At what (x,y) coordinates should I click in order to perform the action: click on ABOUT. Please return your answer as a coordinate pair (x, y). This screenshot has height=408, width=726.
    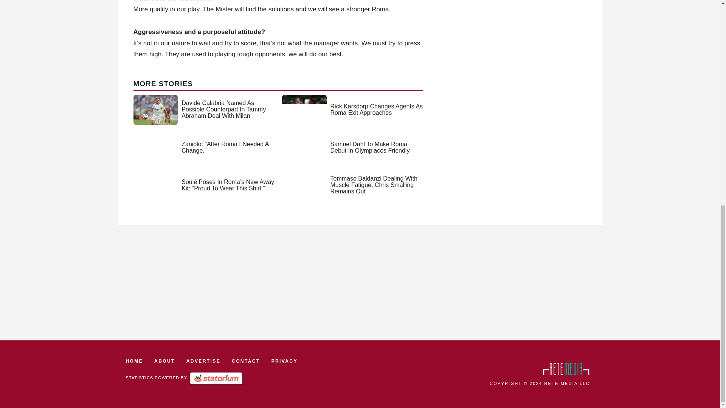
    Looking at the image, I should click on (164, 361).